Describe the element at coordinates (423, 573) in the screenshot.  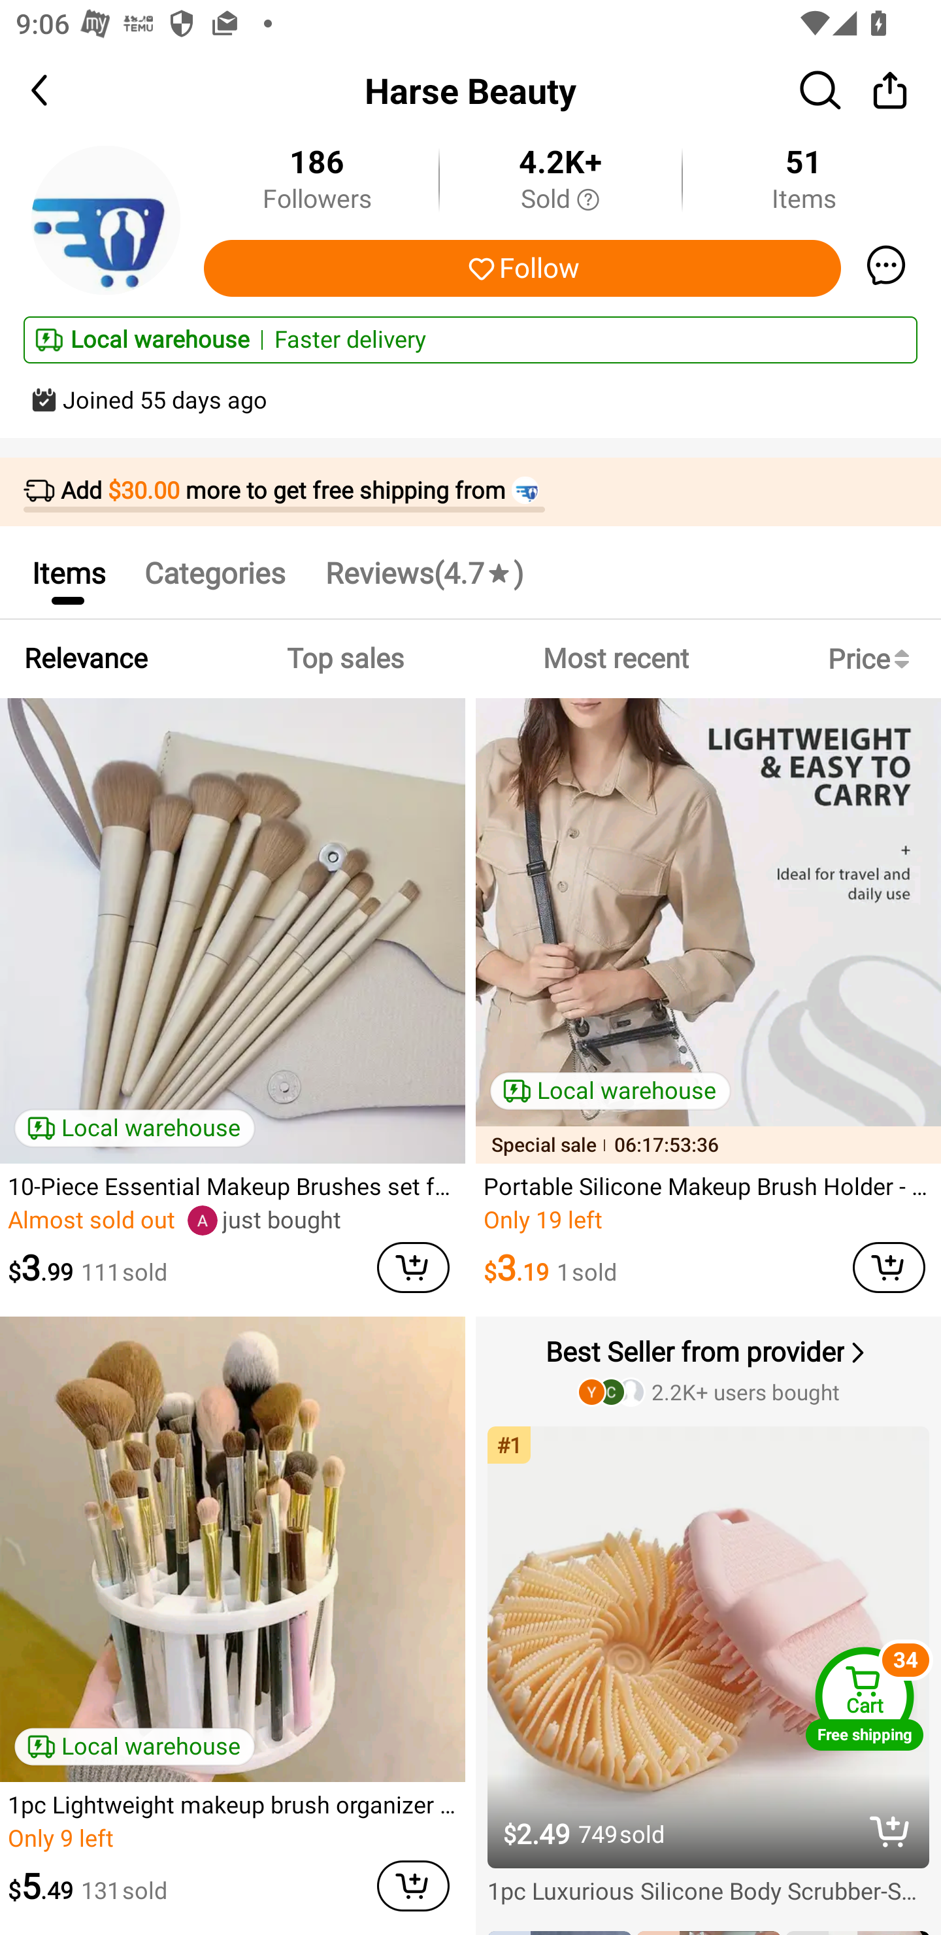
I see `Reviews(4.7 )` at that location.